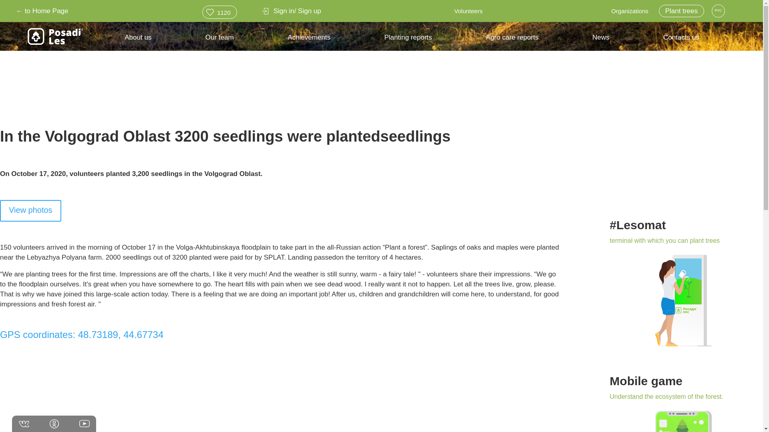  Describe the element at coordinates (138, 42) in the screenshot. I see `About us` at that location.